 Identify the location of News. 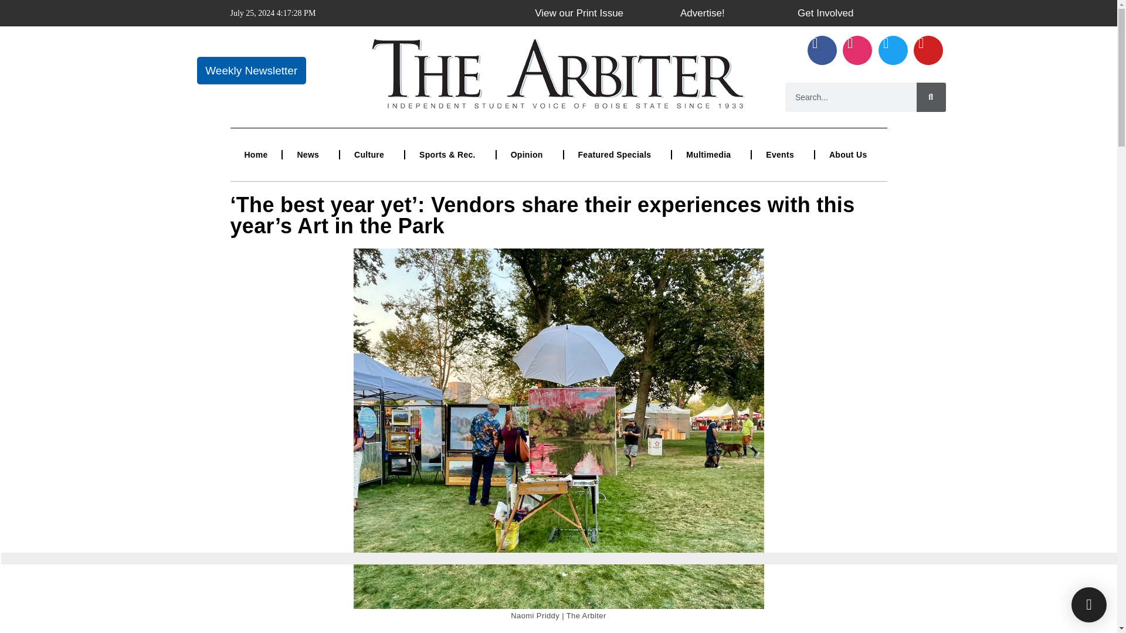
(310, 155).